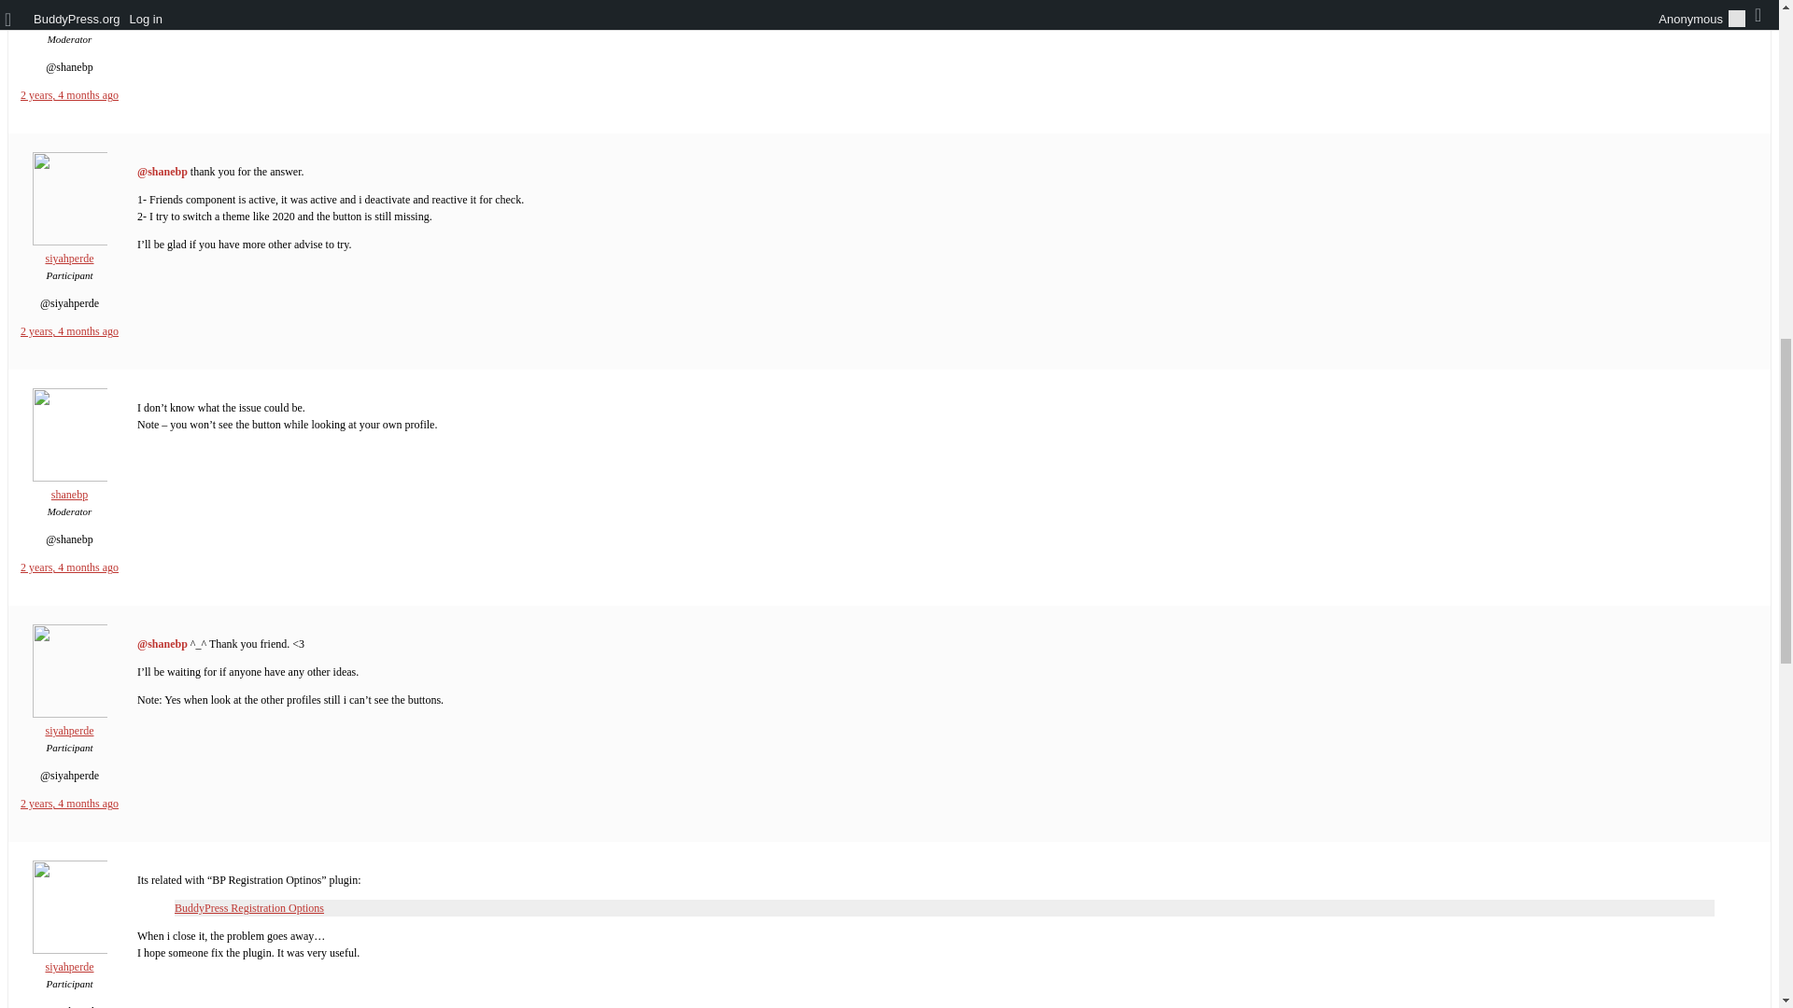  I want to click on siyahperde, so click(69, 722).